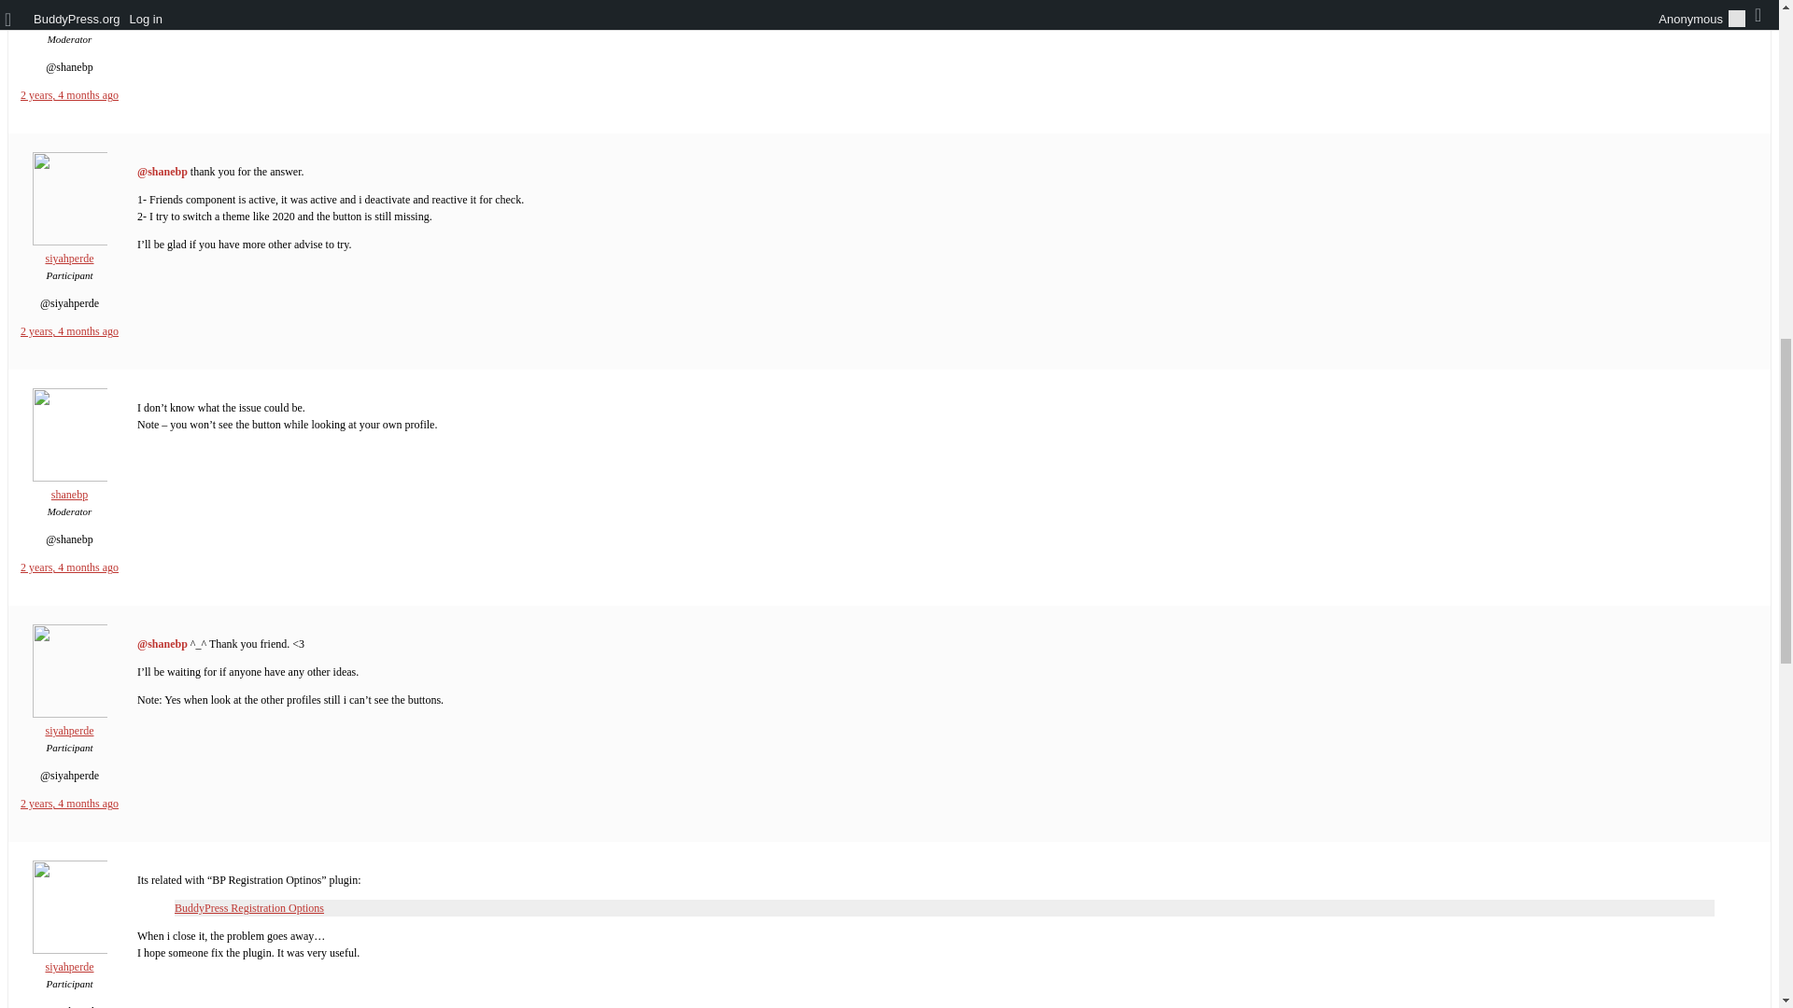  I want to click on siyahperde, so click(69, 722).